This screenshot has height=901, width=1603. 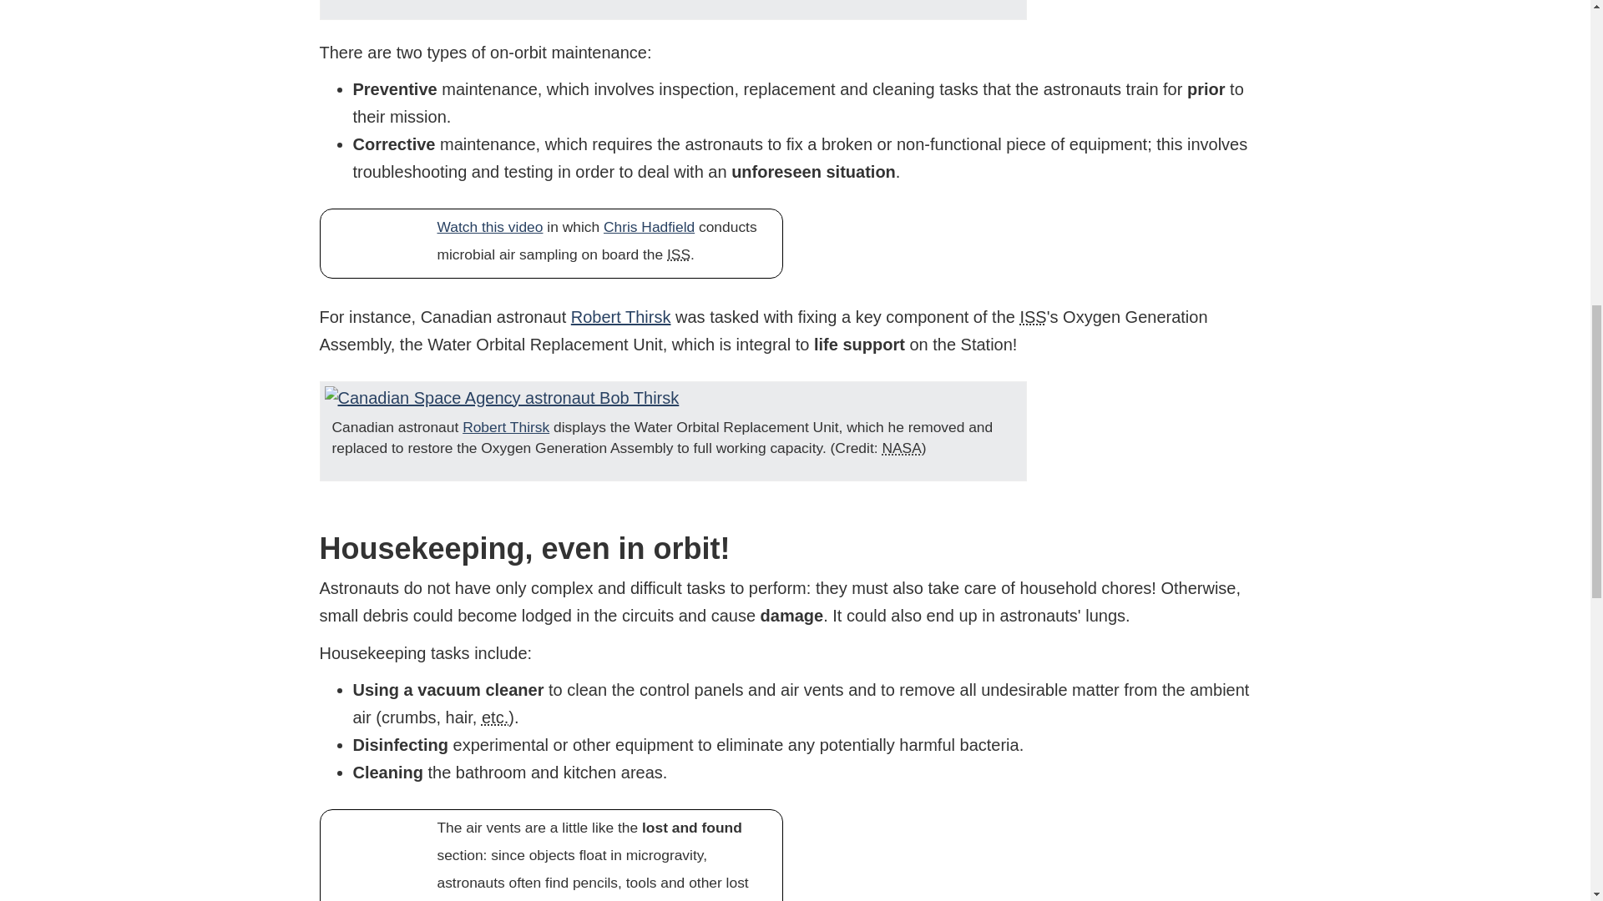 I want to click on Robert Thirsk, so click(x=621, y=317).